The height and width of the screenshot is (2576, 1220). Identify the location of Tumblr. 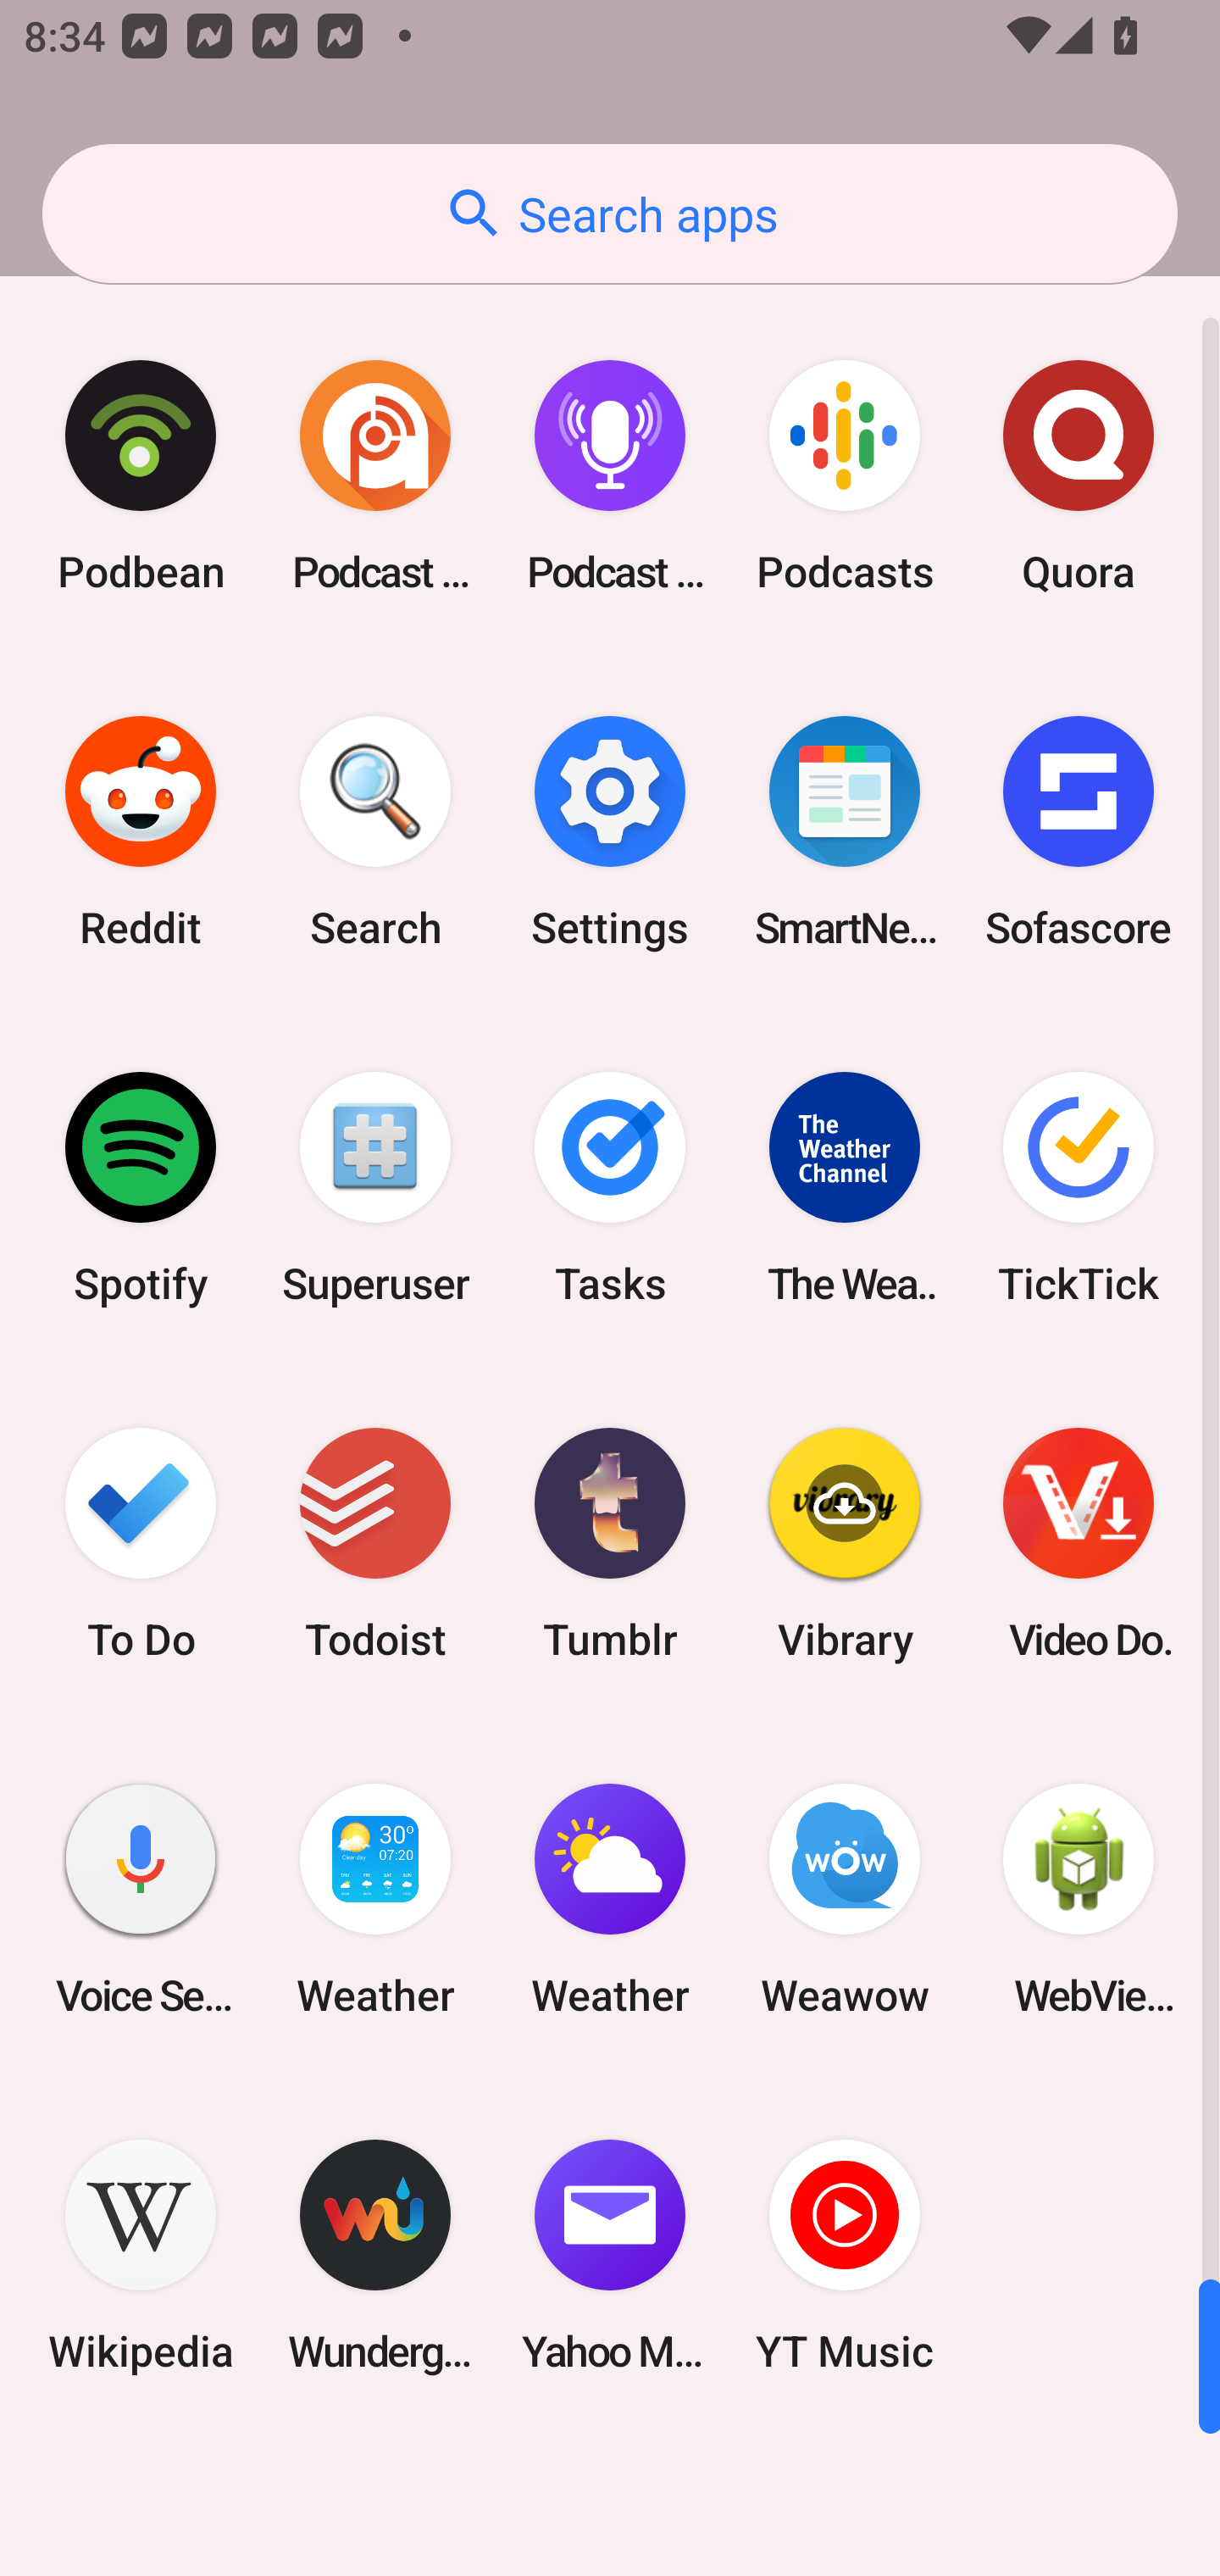
(610, 1542).